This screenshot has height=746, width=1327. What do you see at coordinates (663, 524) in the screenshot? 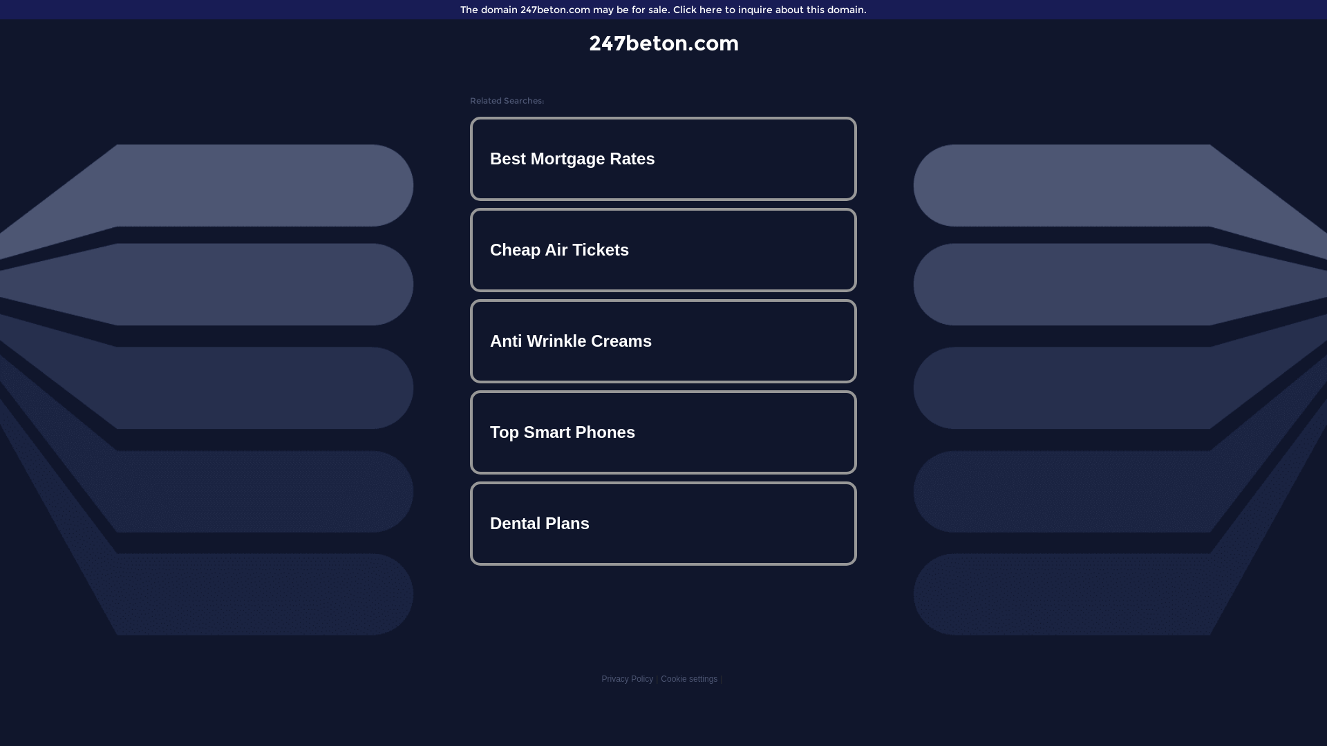
I see `Dental Plans` at bounding box center [663, 524].